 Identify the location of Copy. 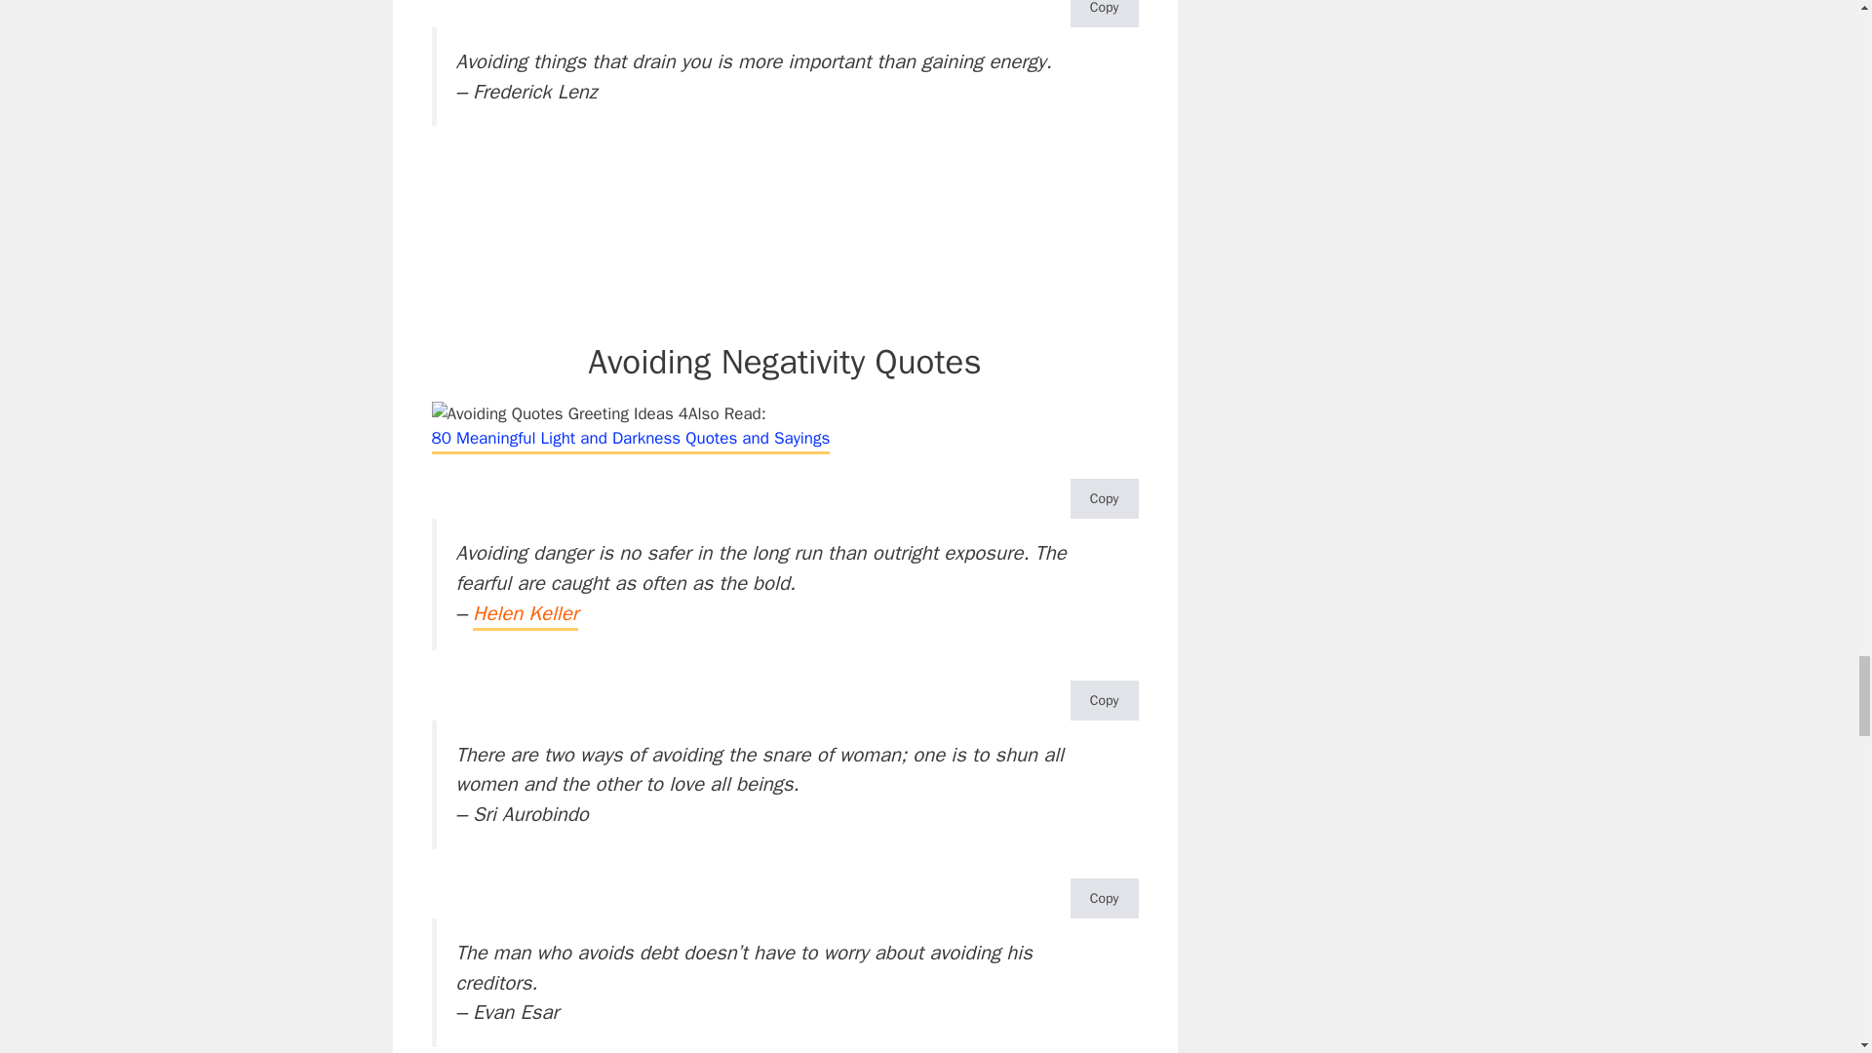
(1104, 499).